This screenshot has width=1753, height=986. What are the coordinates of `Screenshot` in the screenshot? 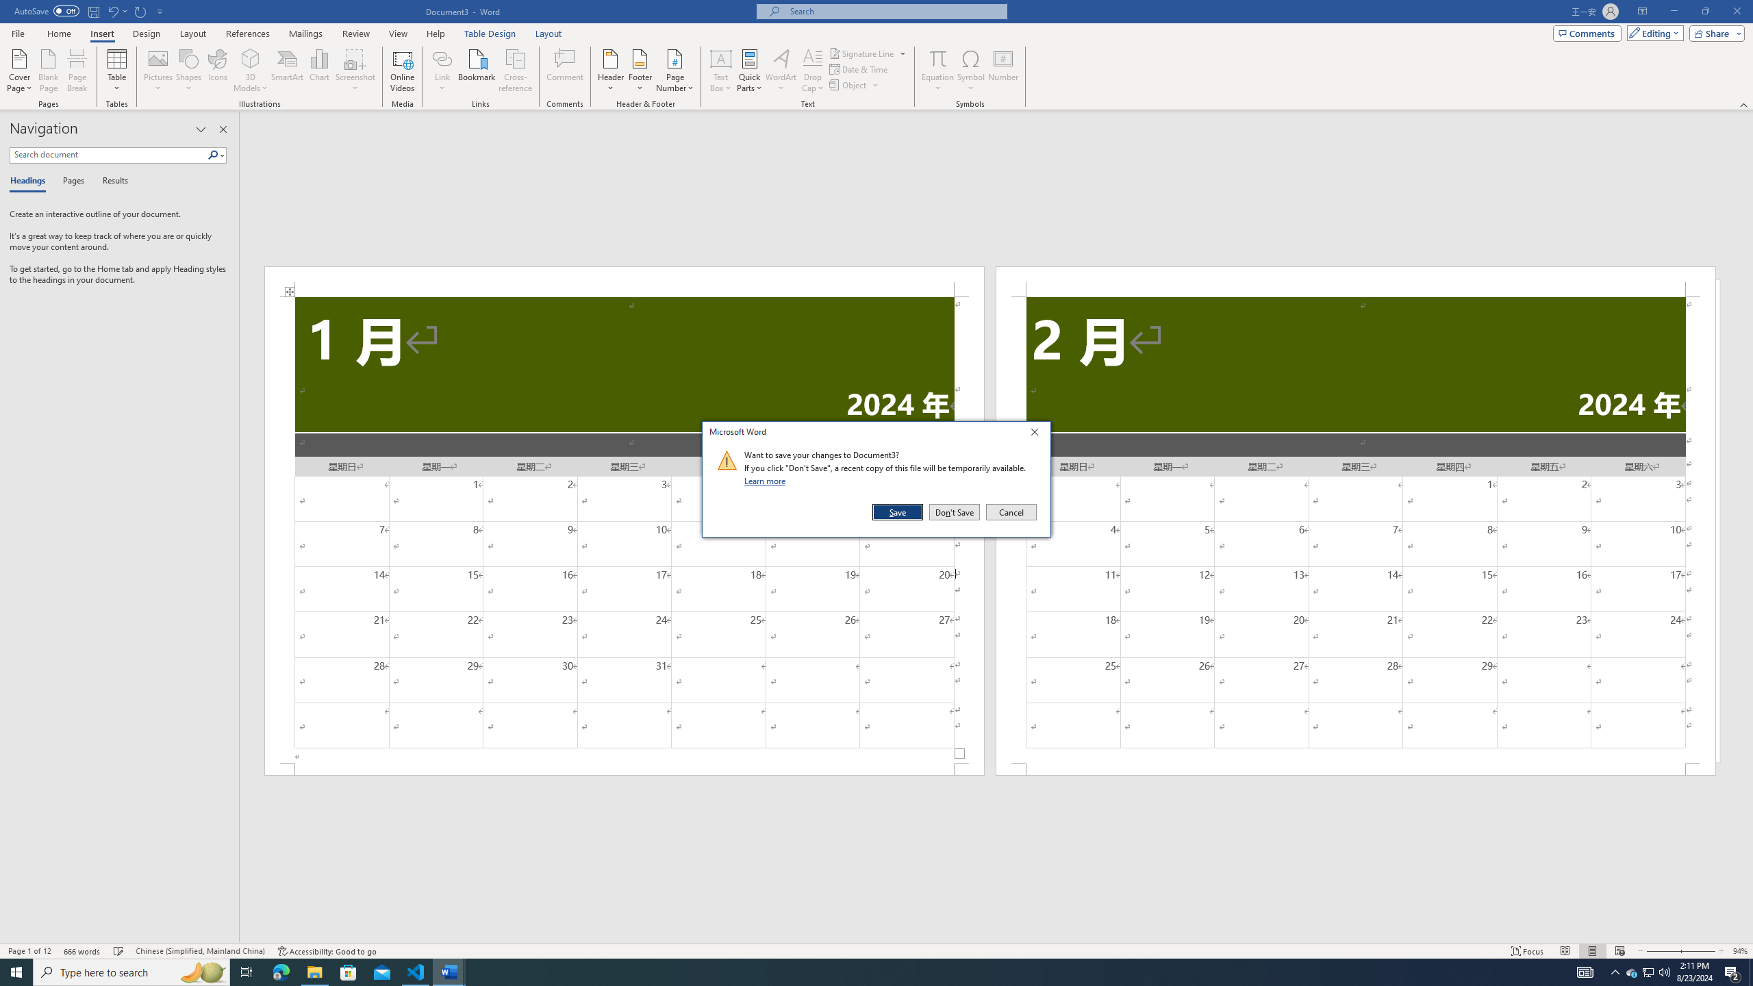 It's located at (355, 71).